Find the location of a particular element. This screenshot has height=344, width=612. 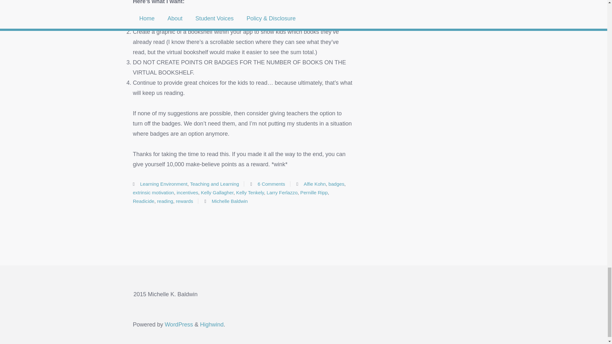

6 Comments is located at coordinates (271, 184).